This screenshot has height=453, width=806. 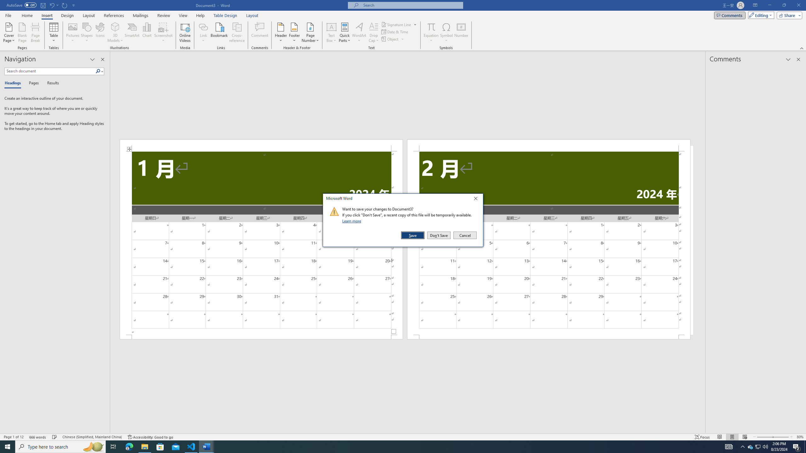 What do you see at coordinates (294, 32) in the screenshot?
I see `Footer` at bounding box center [294, 32].